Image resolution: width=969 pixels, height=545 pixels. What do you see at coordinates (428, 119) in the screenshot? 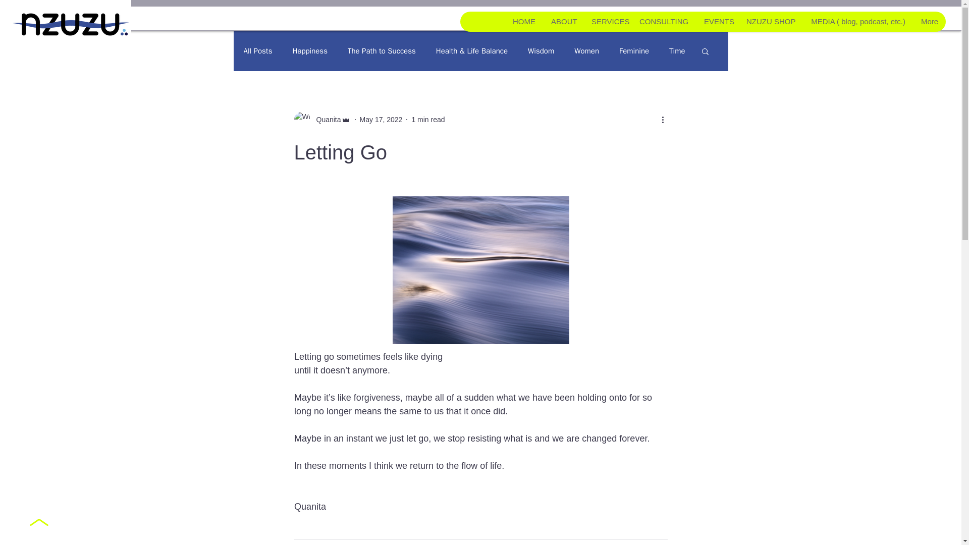
I see `1 min read` at bounding box center [428, 119].